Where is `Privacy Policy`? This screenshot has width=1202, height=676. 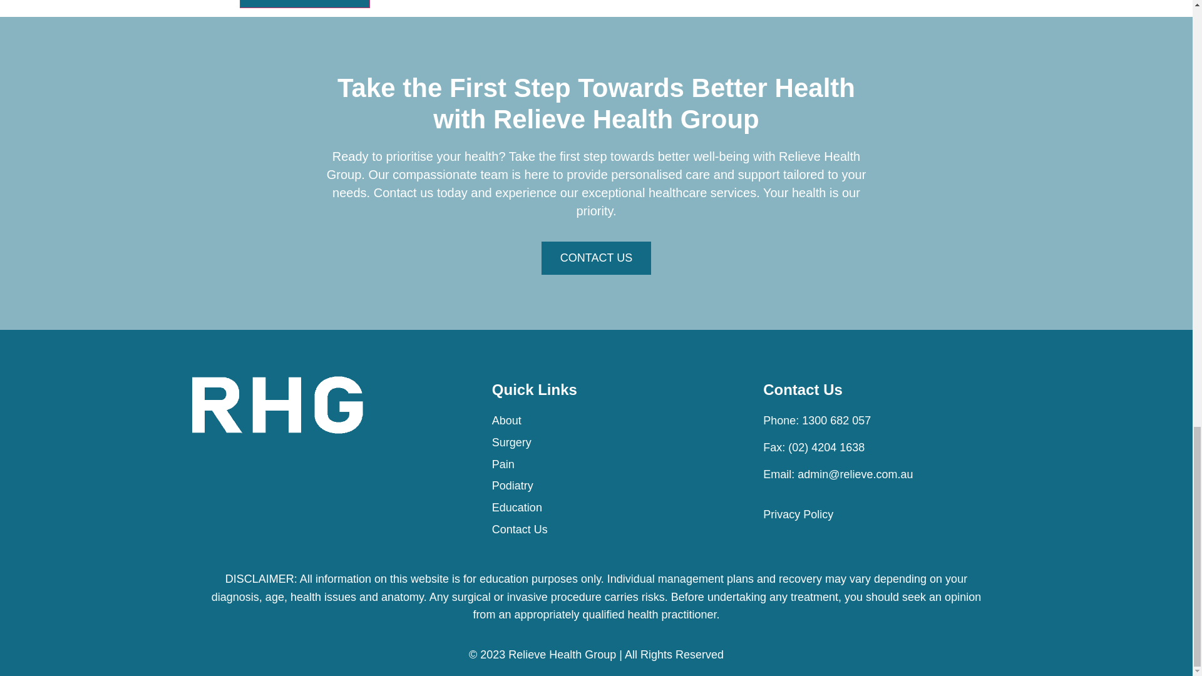
Privacy Policy is located at coordinates (883, 515).